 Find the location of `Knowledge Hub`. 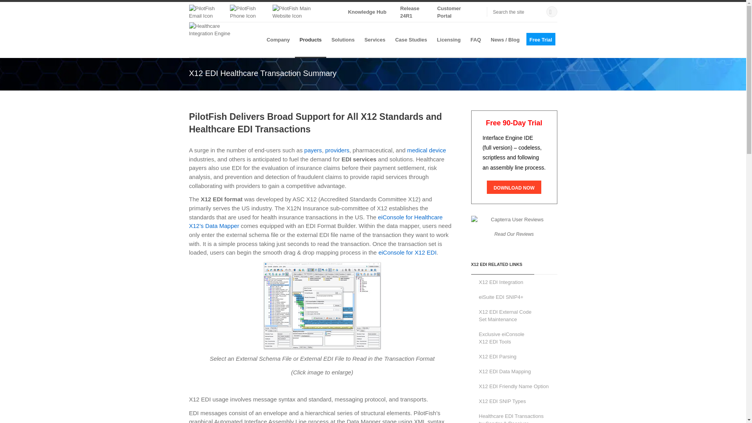

Knowledge Hub is located at coordinates (367, 12).